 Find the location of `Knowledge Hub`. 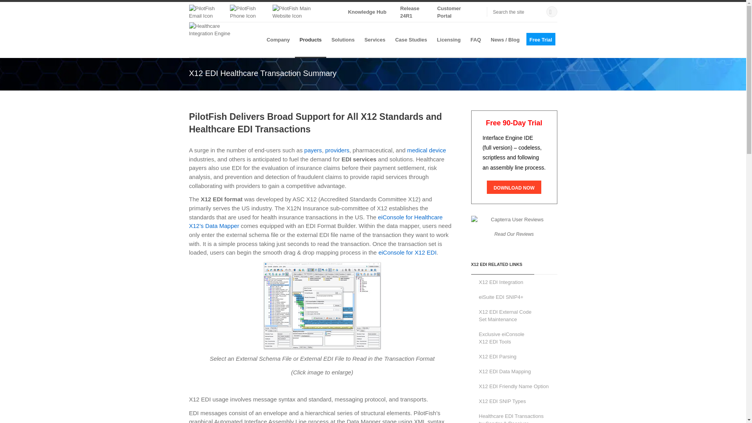

Knowledge Hub is located at coordinates (367, 12).